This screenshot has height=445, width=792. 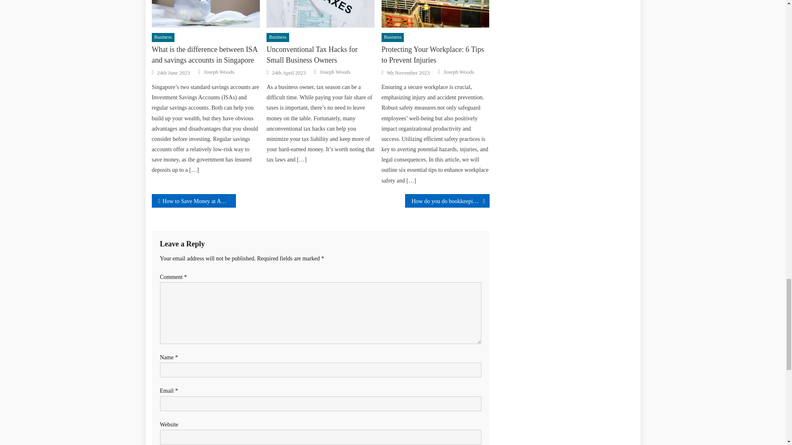 What do you see at coordinates (163, 37) in the screenshot?
I see `Business` at bounding box center [163, 37].